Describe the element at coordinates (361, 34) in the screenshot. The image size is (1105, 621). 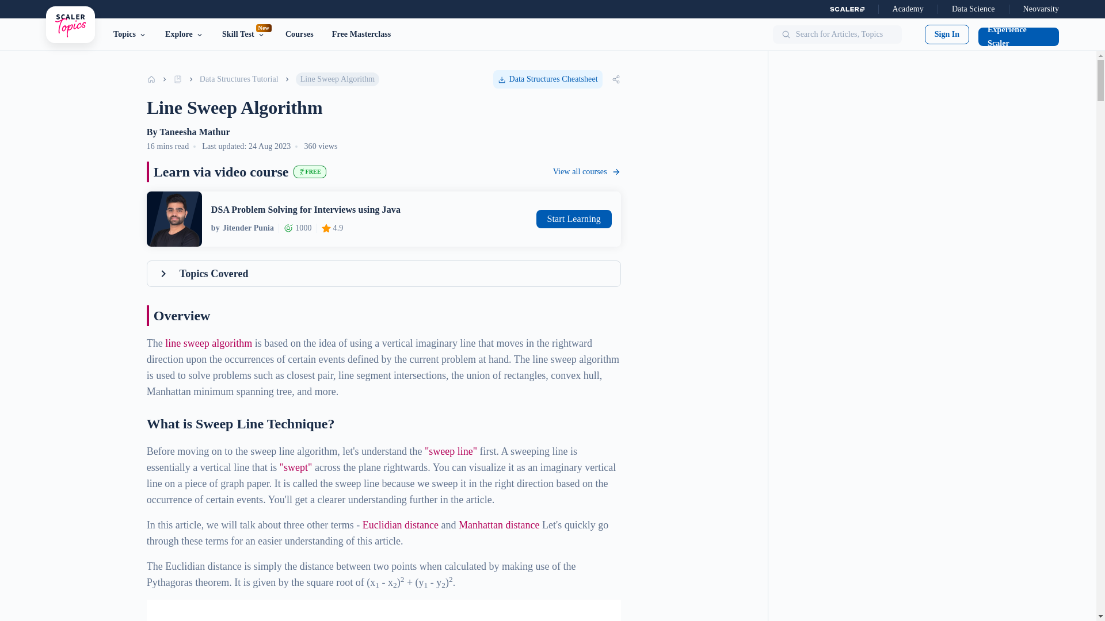
I see `Free Masterclass` at that location.